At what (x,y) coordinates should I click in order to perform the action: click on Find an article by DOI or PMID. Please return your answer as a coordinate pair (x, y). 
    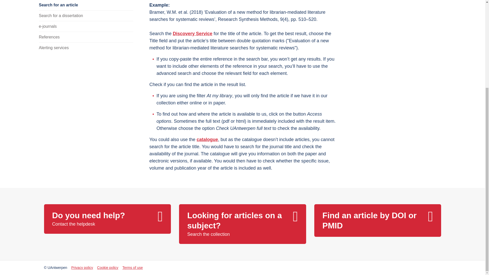
    Looking at the image, I should click on (86, 48).